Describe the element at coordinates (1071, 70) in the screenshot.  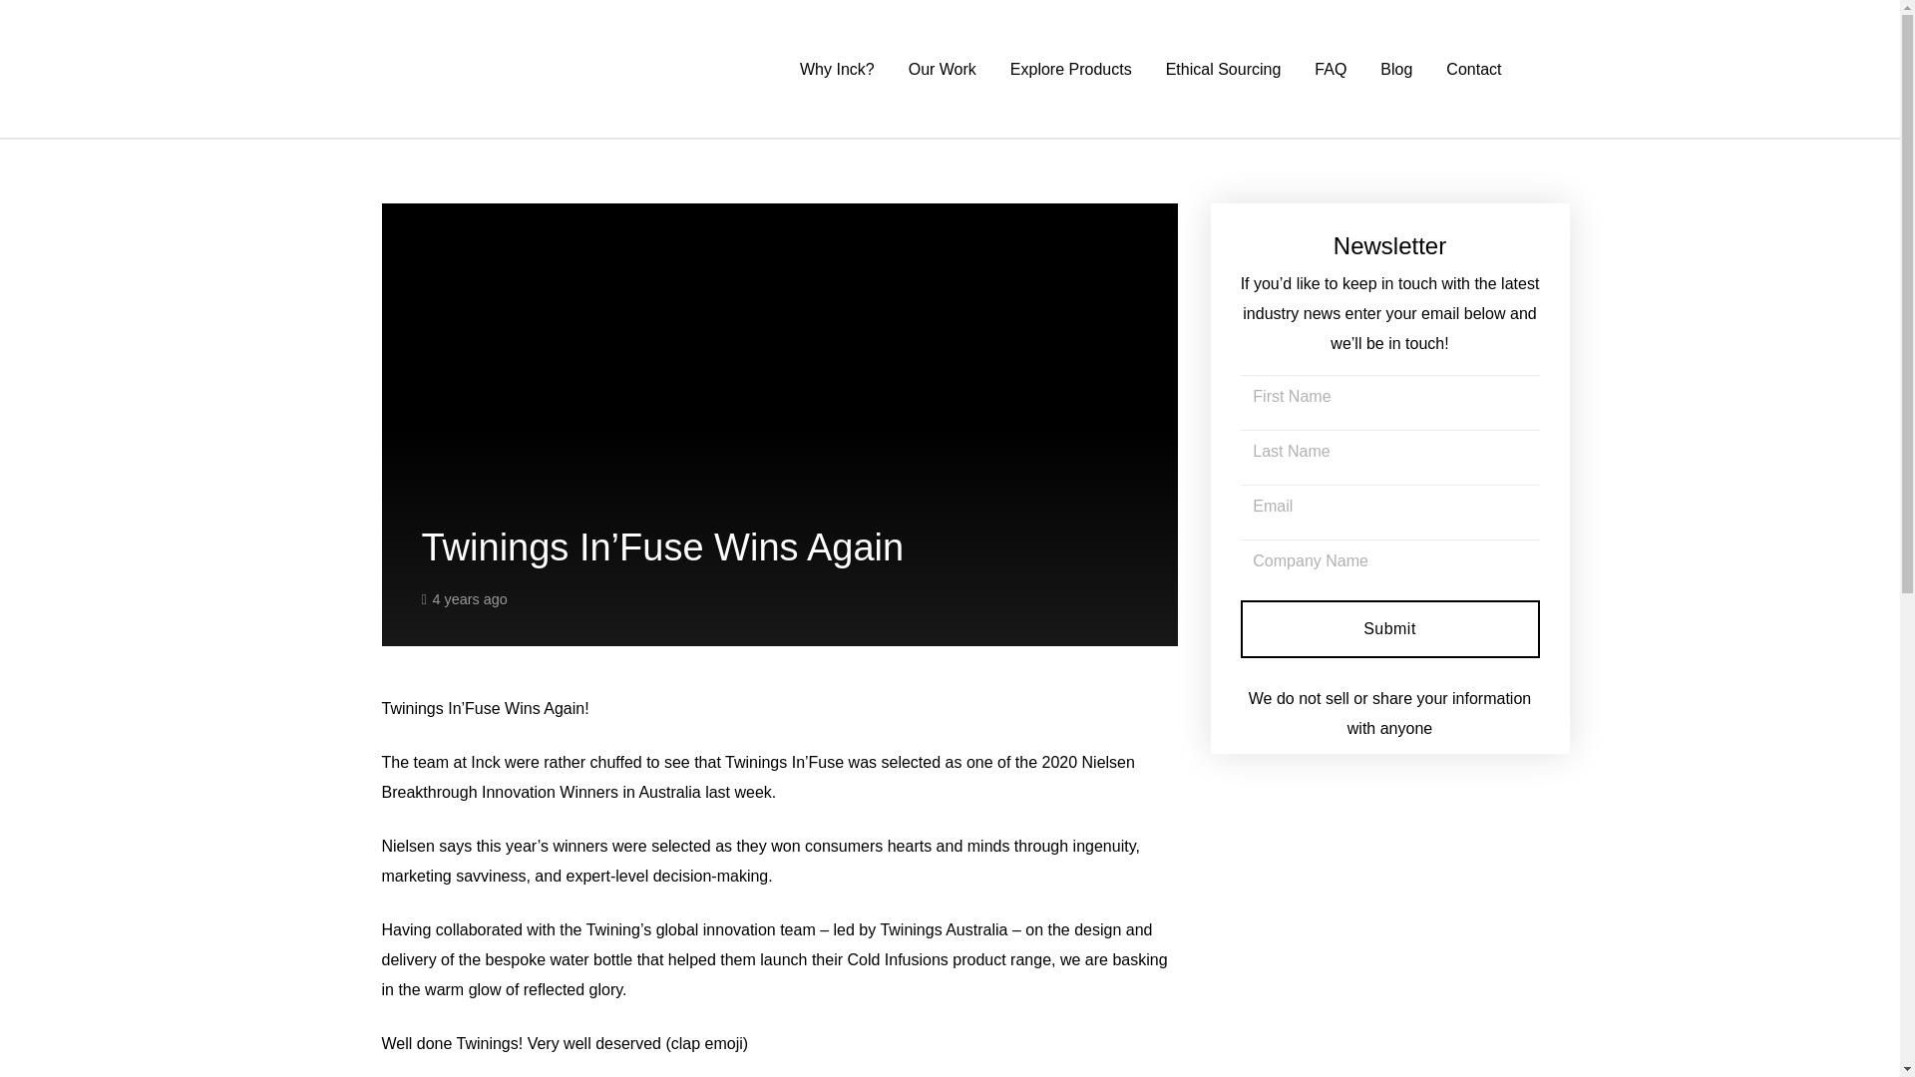
I see `Explore Products` at that location.